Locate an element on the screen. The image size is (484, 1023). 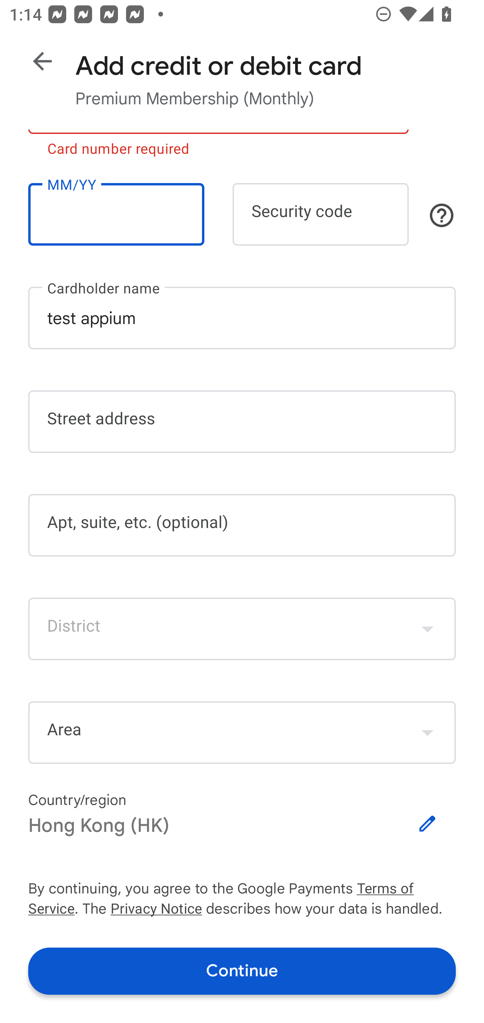
Show dropdown menu is located at coordinates (428, 629).